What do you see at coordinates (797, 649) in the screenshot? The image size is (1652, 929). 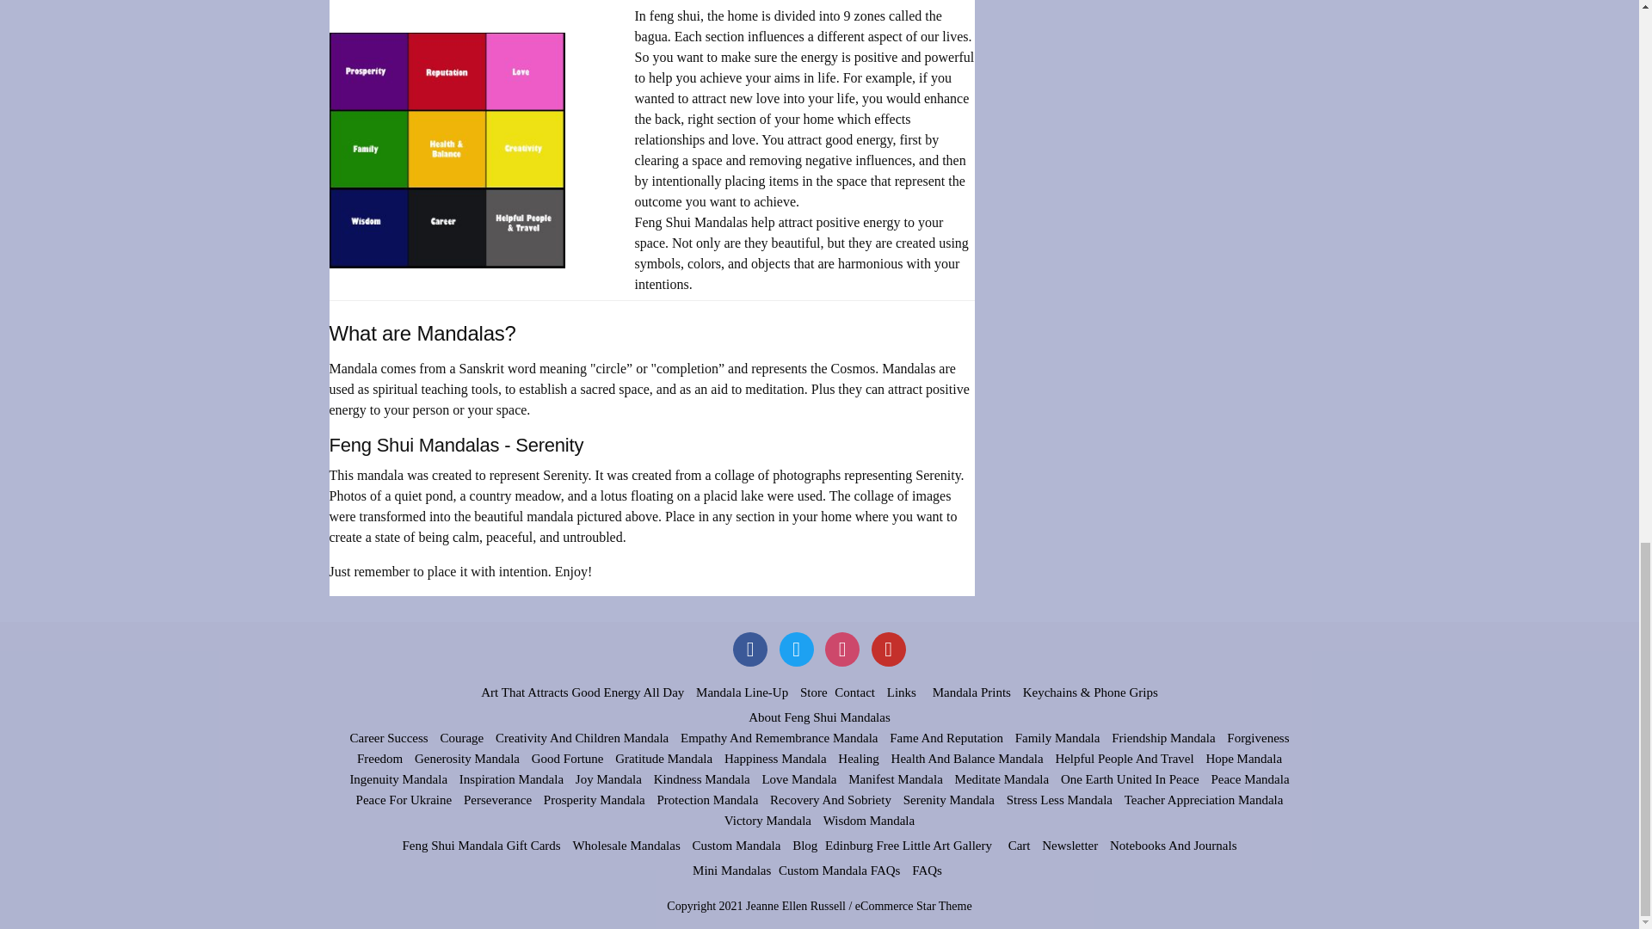 I see `Twitter` at bounding box center [797, 649].